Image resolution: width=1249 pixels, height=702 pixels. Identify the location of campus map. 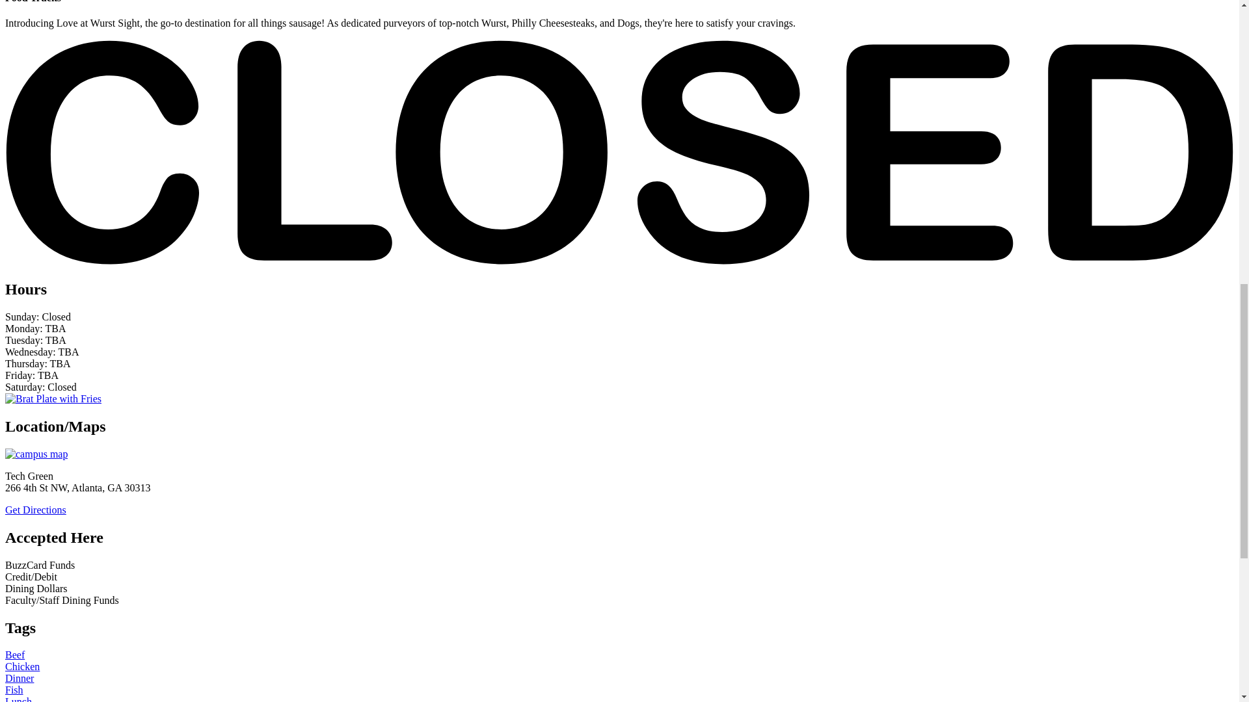
(36, 454).